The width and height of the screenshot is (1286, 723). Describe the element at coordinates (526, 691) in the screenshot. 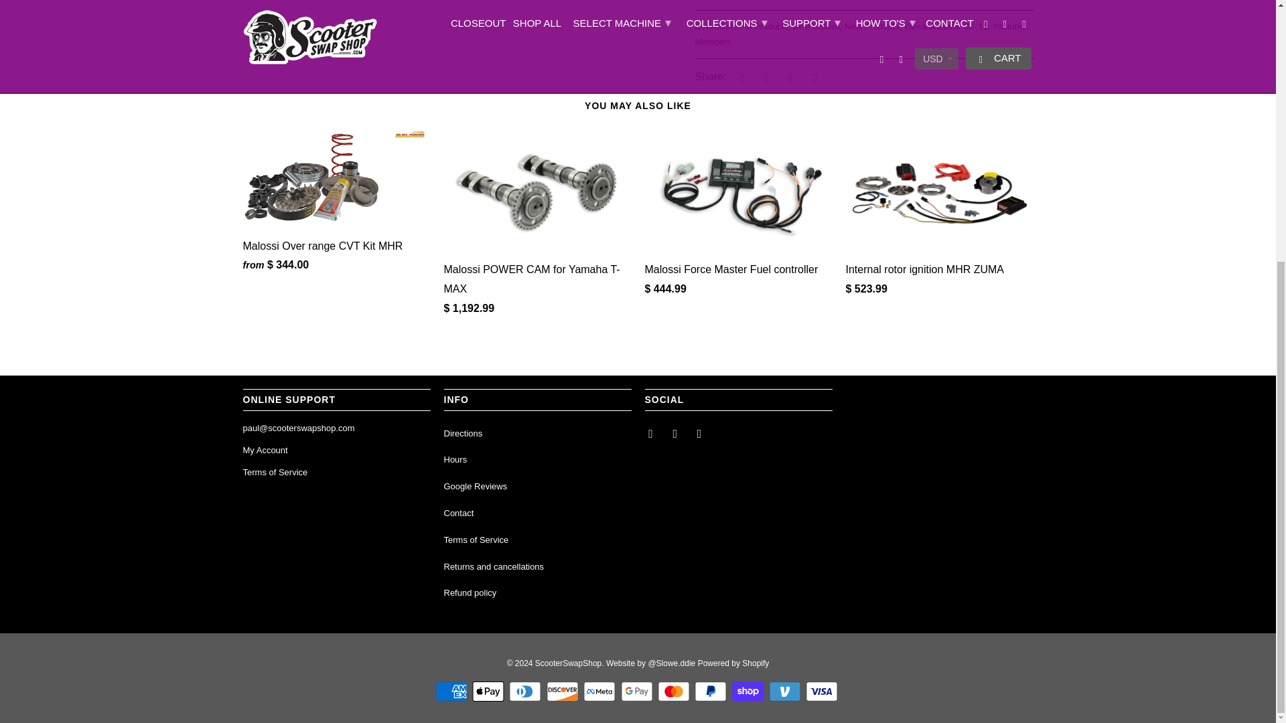

I see `Diners Club` at that location.